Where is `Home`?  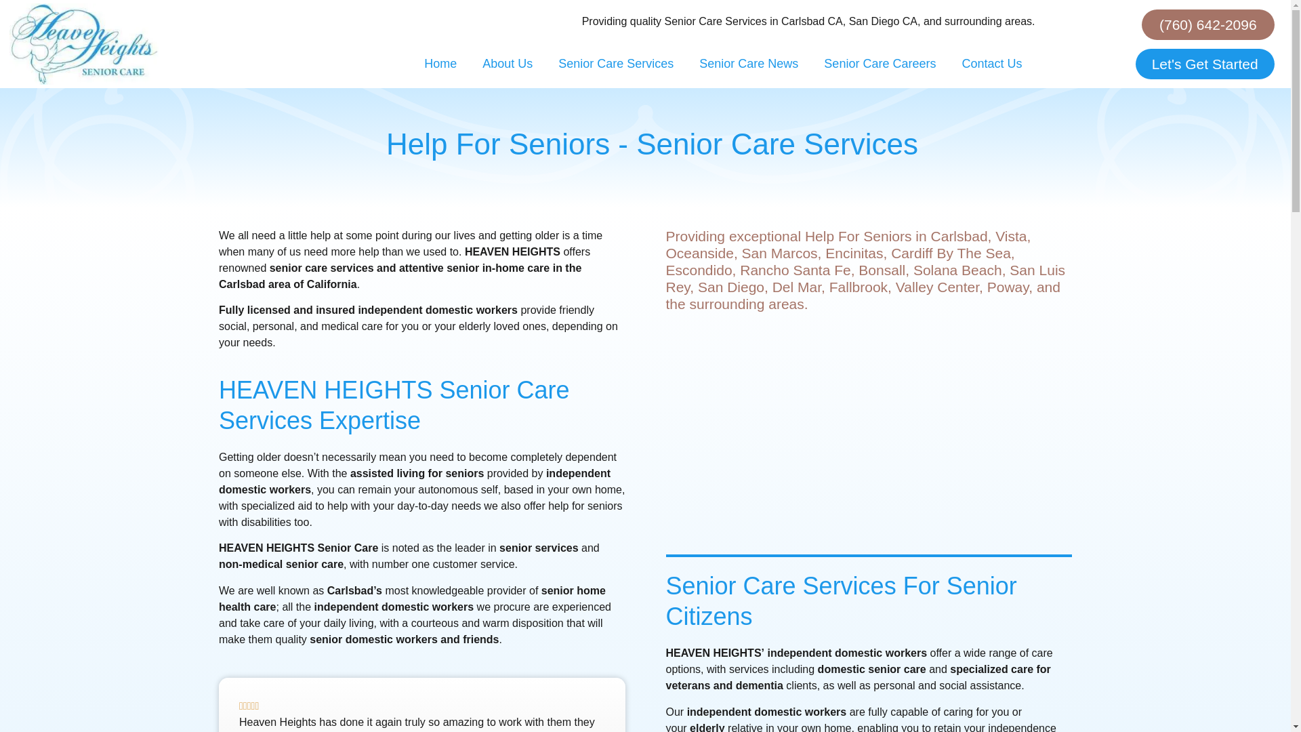 Home is located at coordinates (440, 63).